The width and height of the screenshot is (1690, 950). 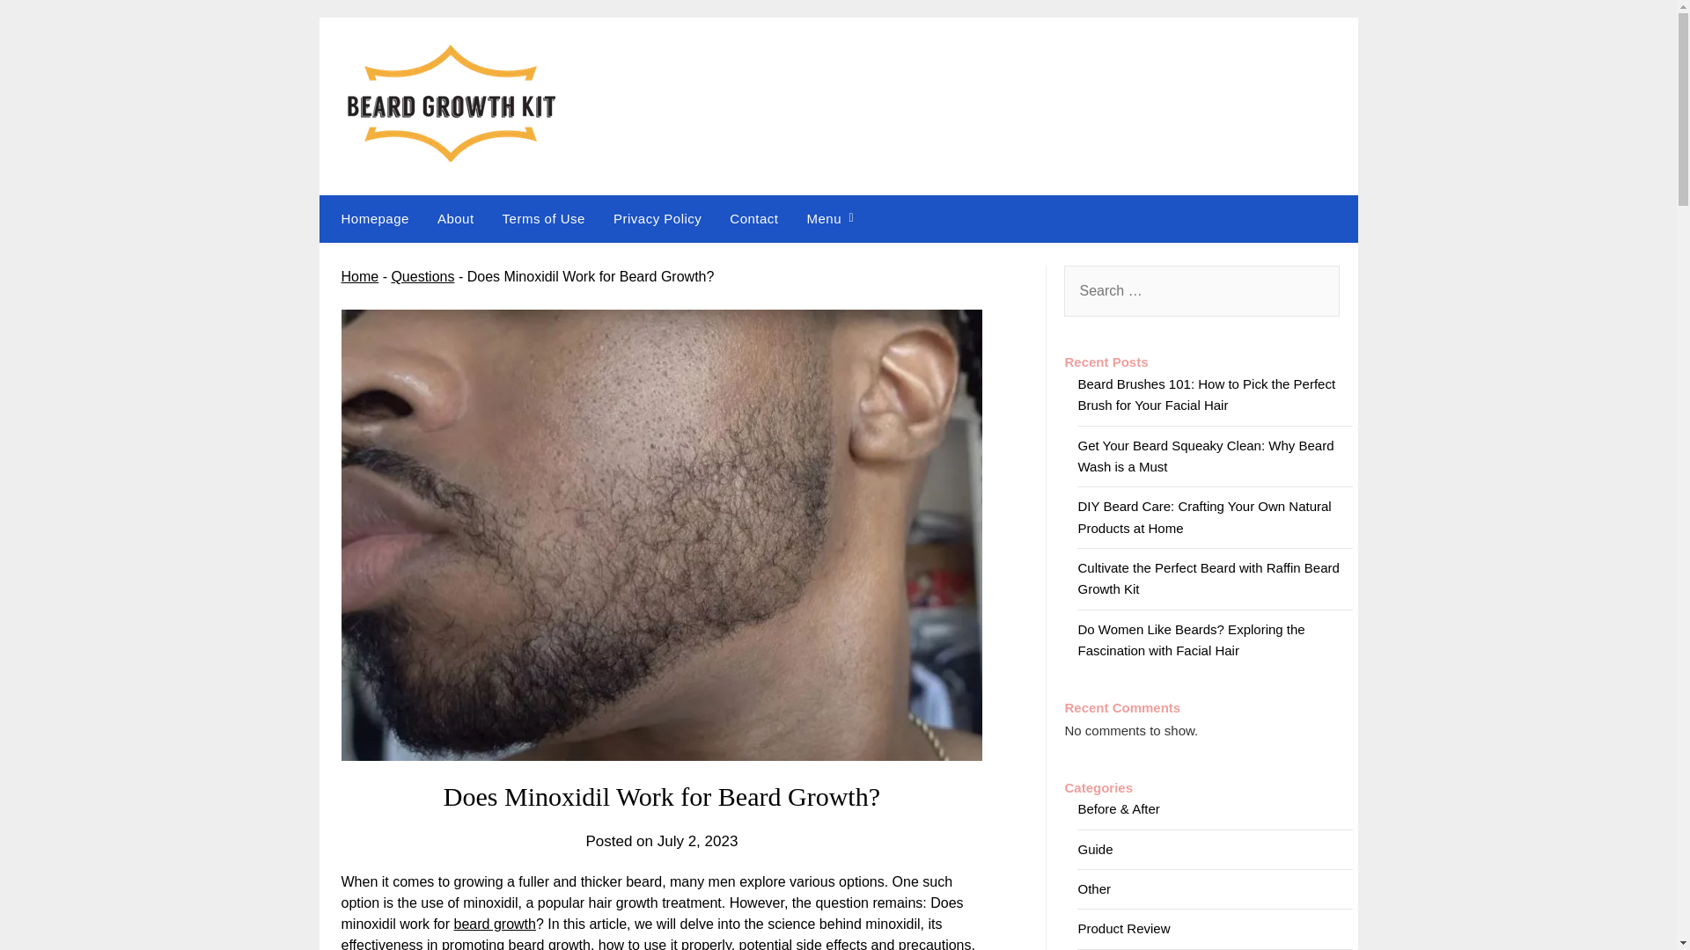 I want to click on Homepage, so click(x=371, y=219).